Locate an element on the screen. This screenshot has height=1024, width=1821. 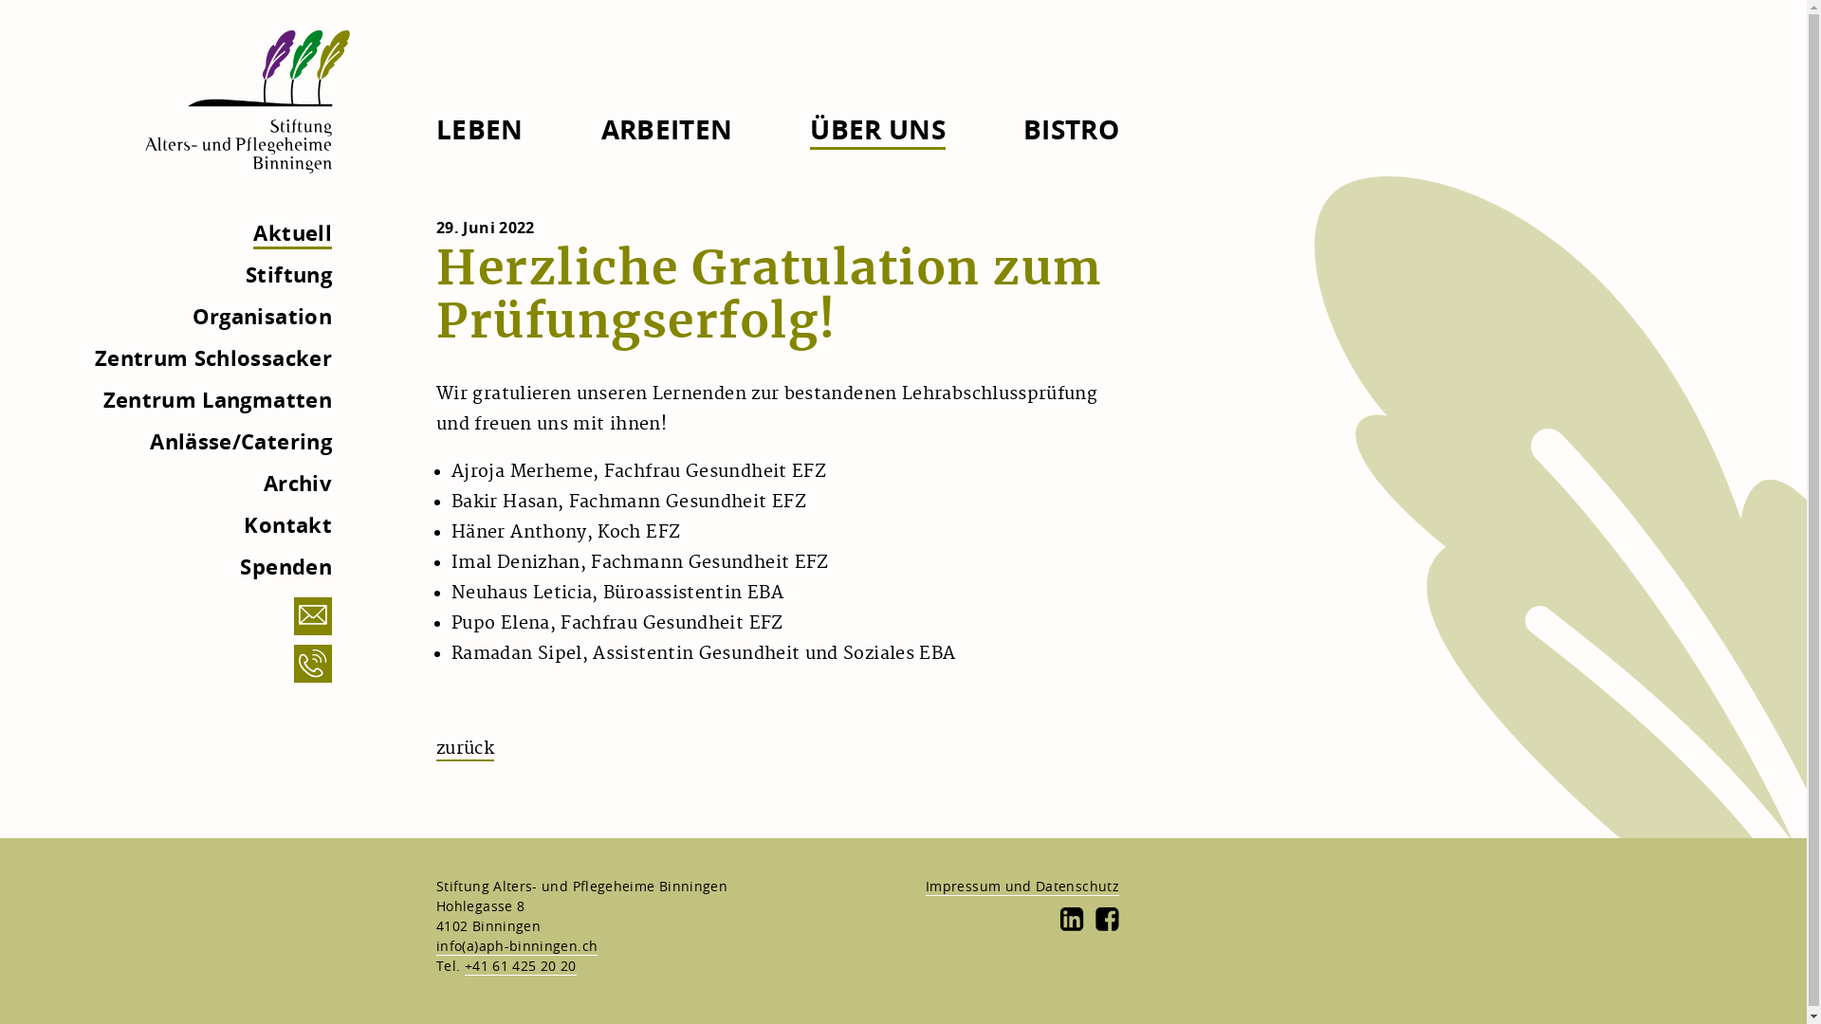
Archiv is located at coordinates (298, 483).